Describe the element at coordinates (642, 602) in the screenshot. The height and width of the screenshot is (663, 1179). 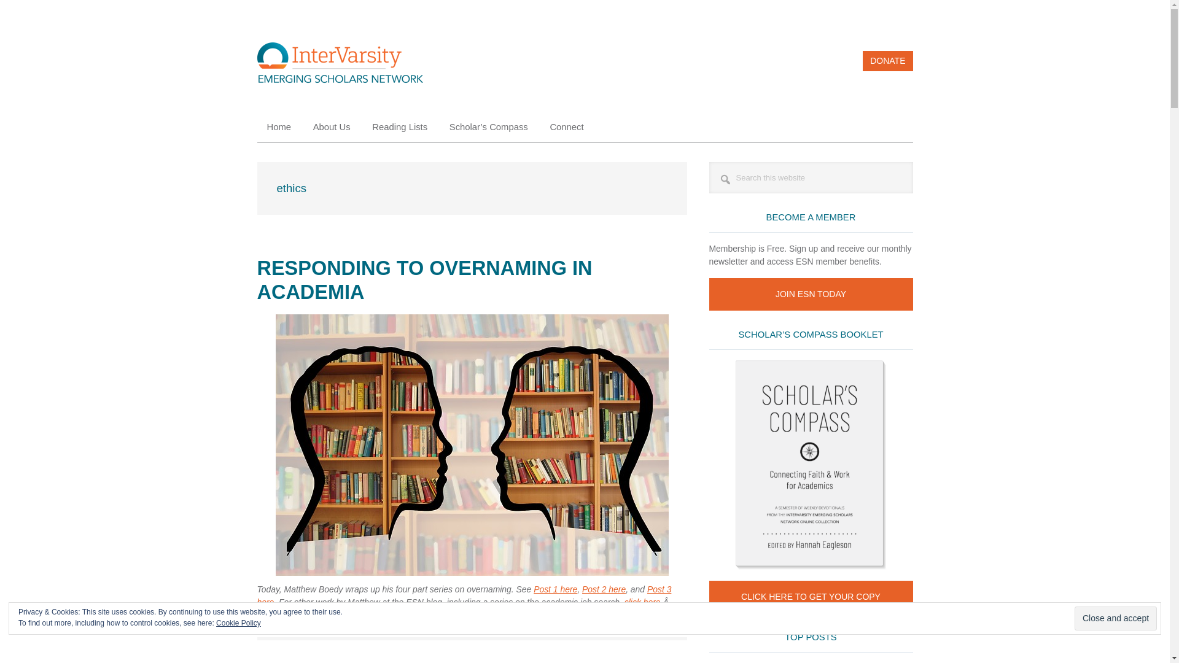
I see `click here` at that location.